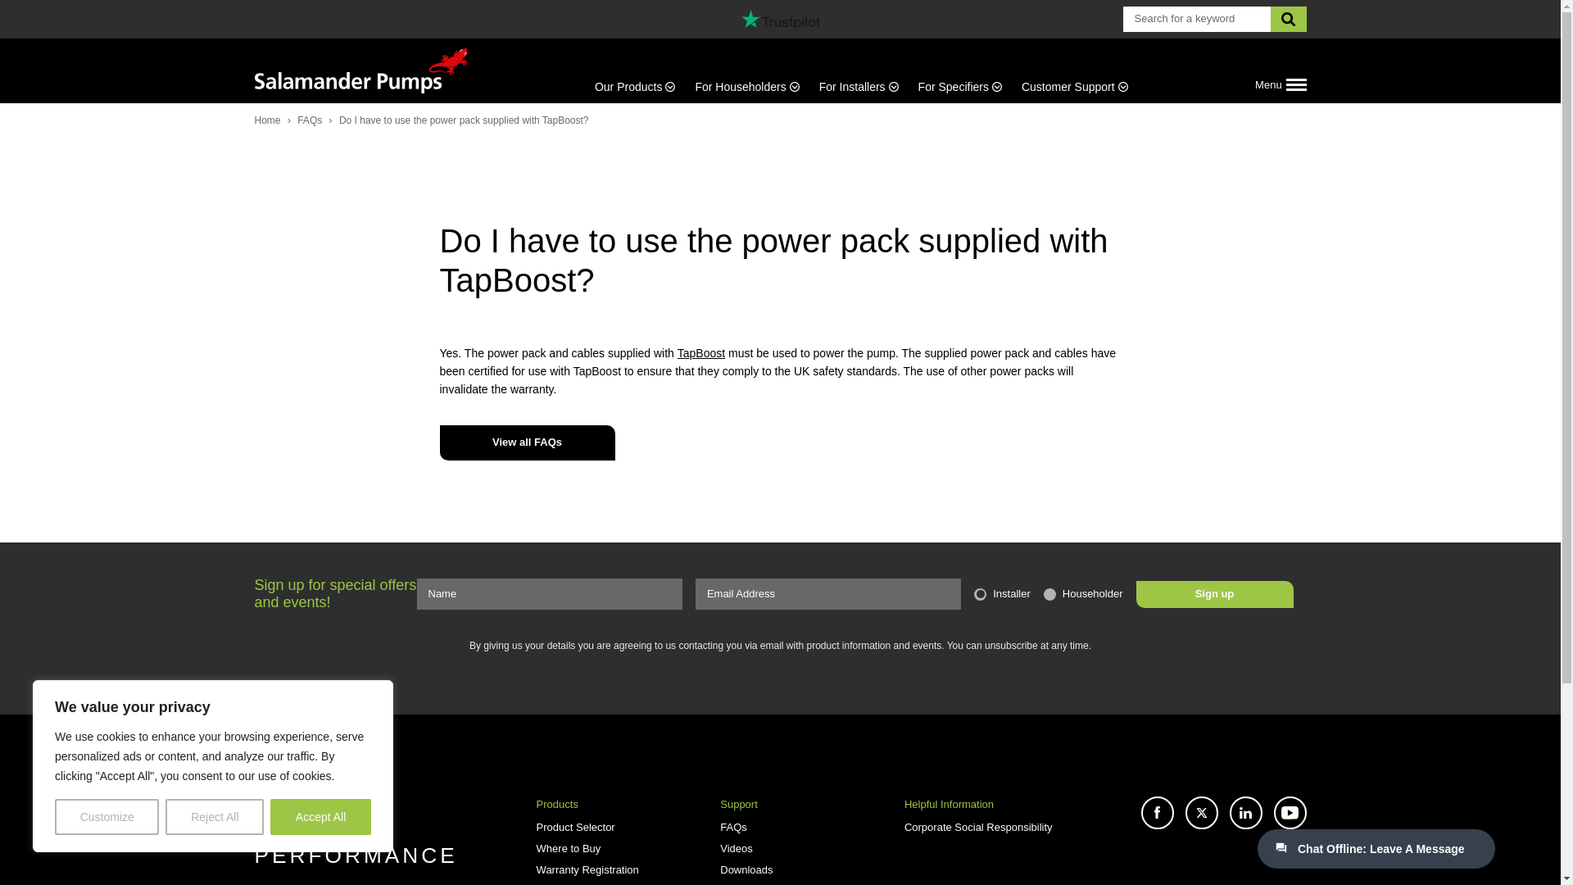  Describe the element at coordinates (780, 19) in the screenshot. I see `Customer reviews powered by Trustpilot` at that location.